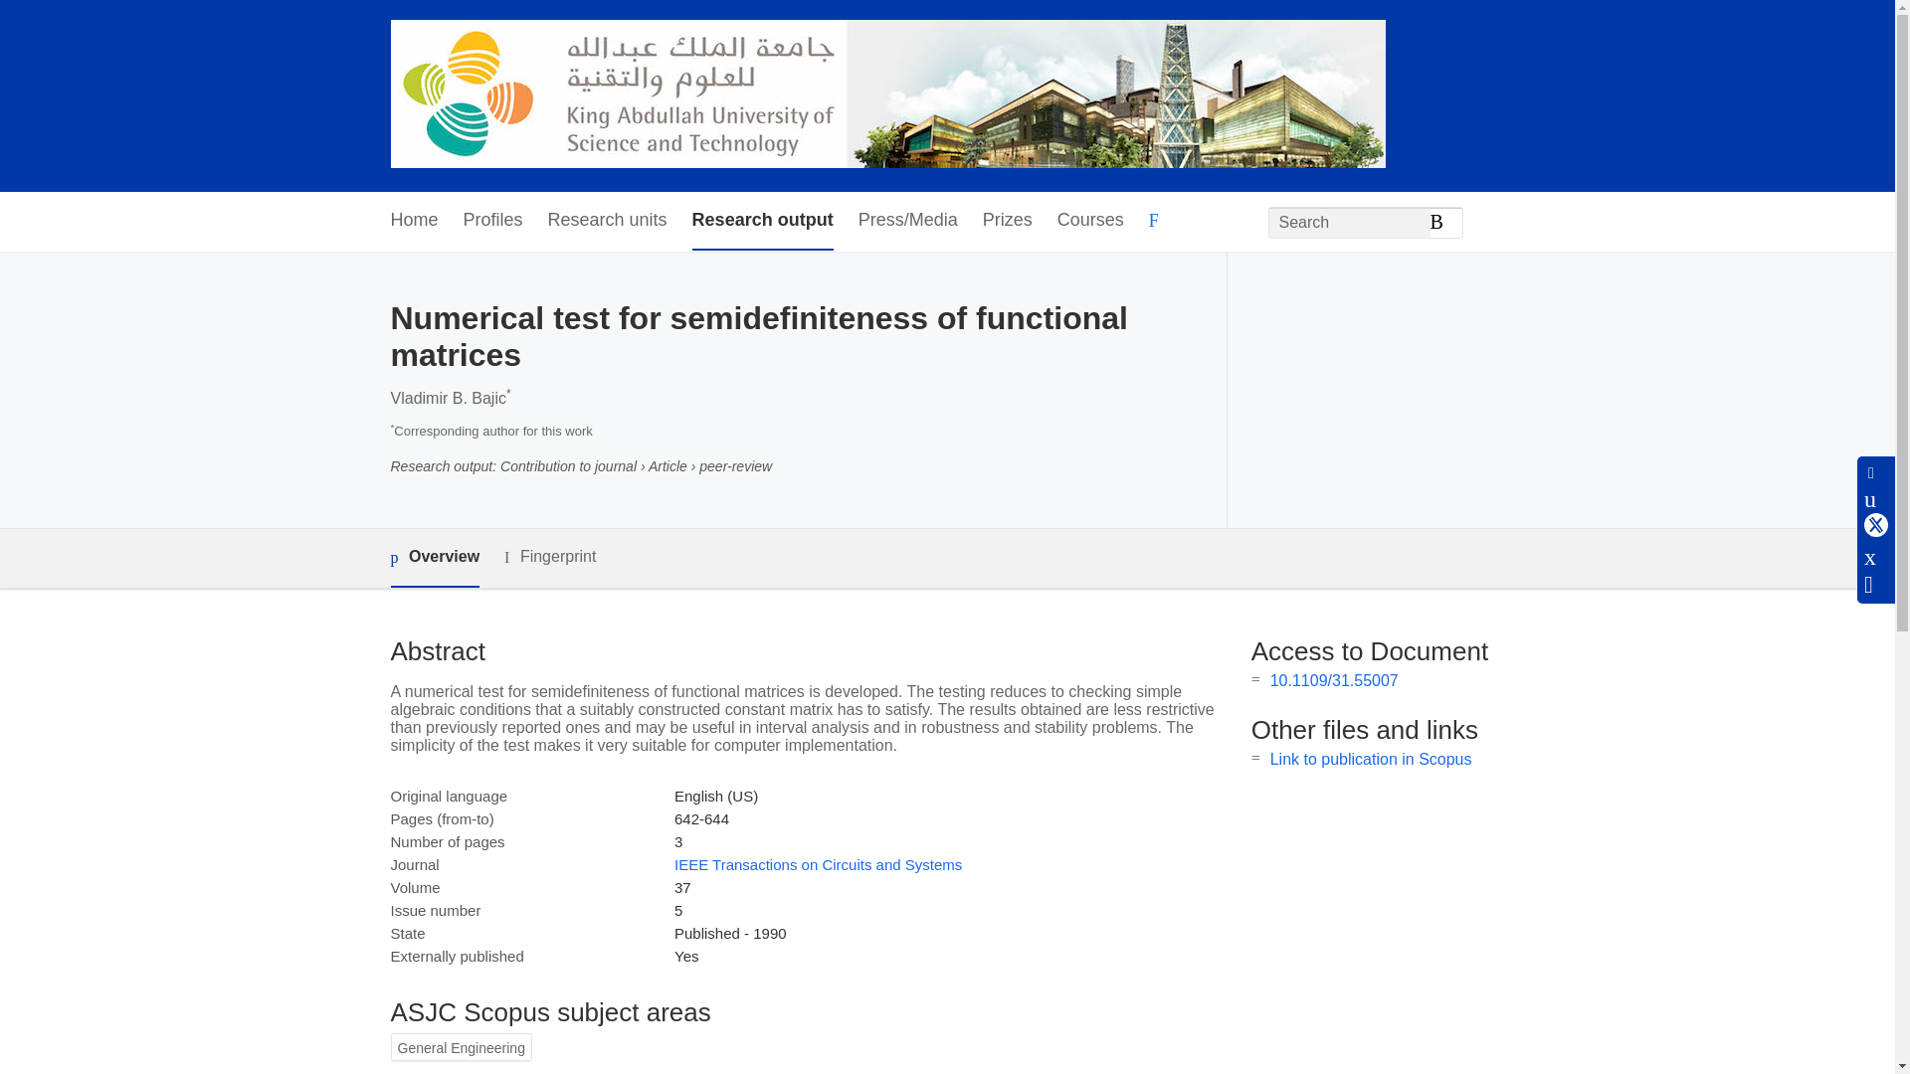  I want to click on Profiles, so click(493, 221).